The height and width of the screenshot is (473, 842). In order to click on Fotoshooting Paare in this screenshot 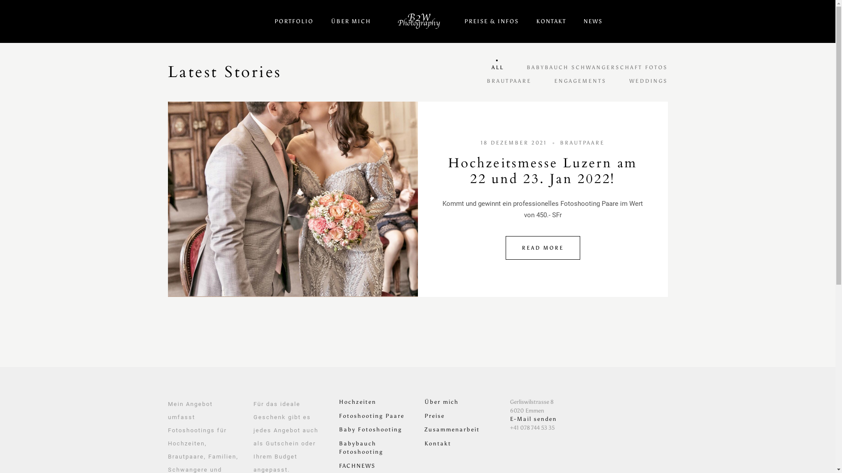, I will do `click(371, 416)`.